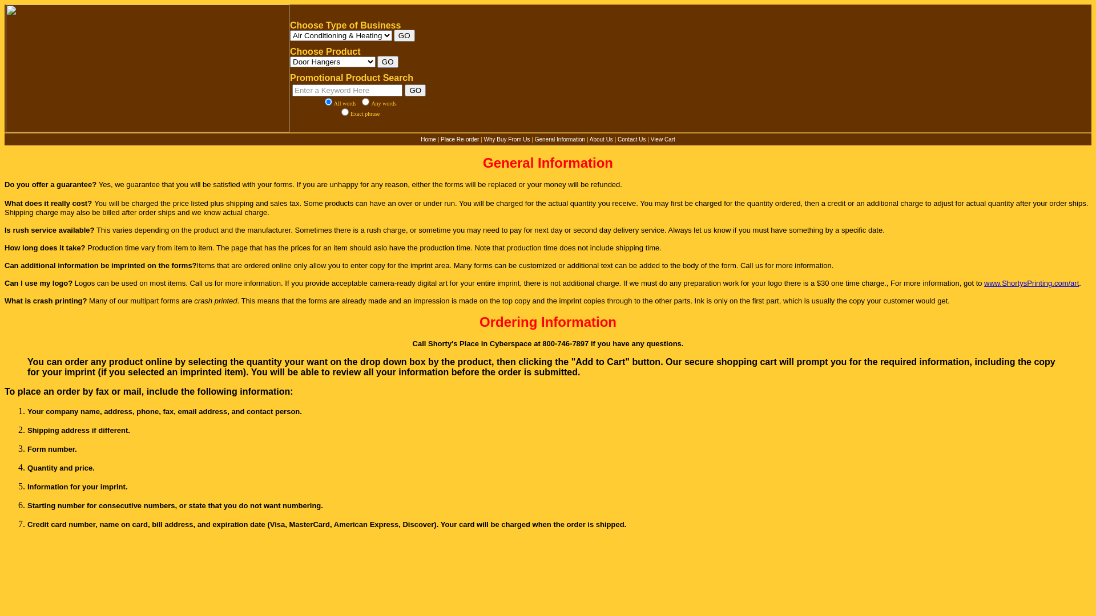 This screenshot has width=1096, height=616. What do you see at coordinates (560, 139) in the screenshot?
I see `General Information` at bounding box center [560, 139].